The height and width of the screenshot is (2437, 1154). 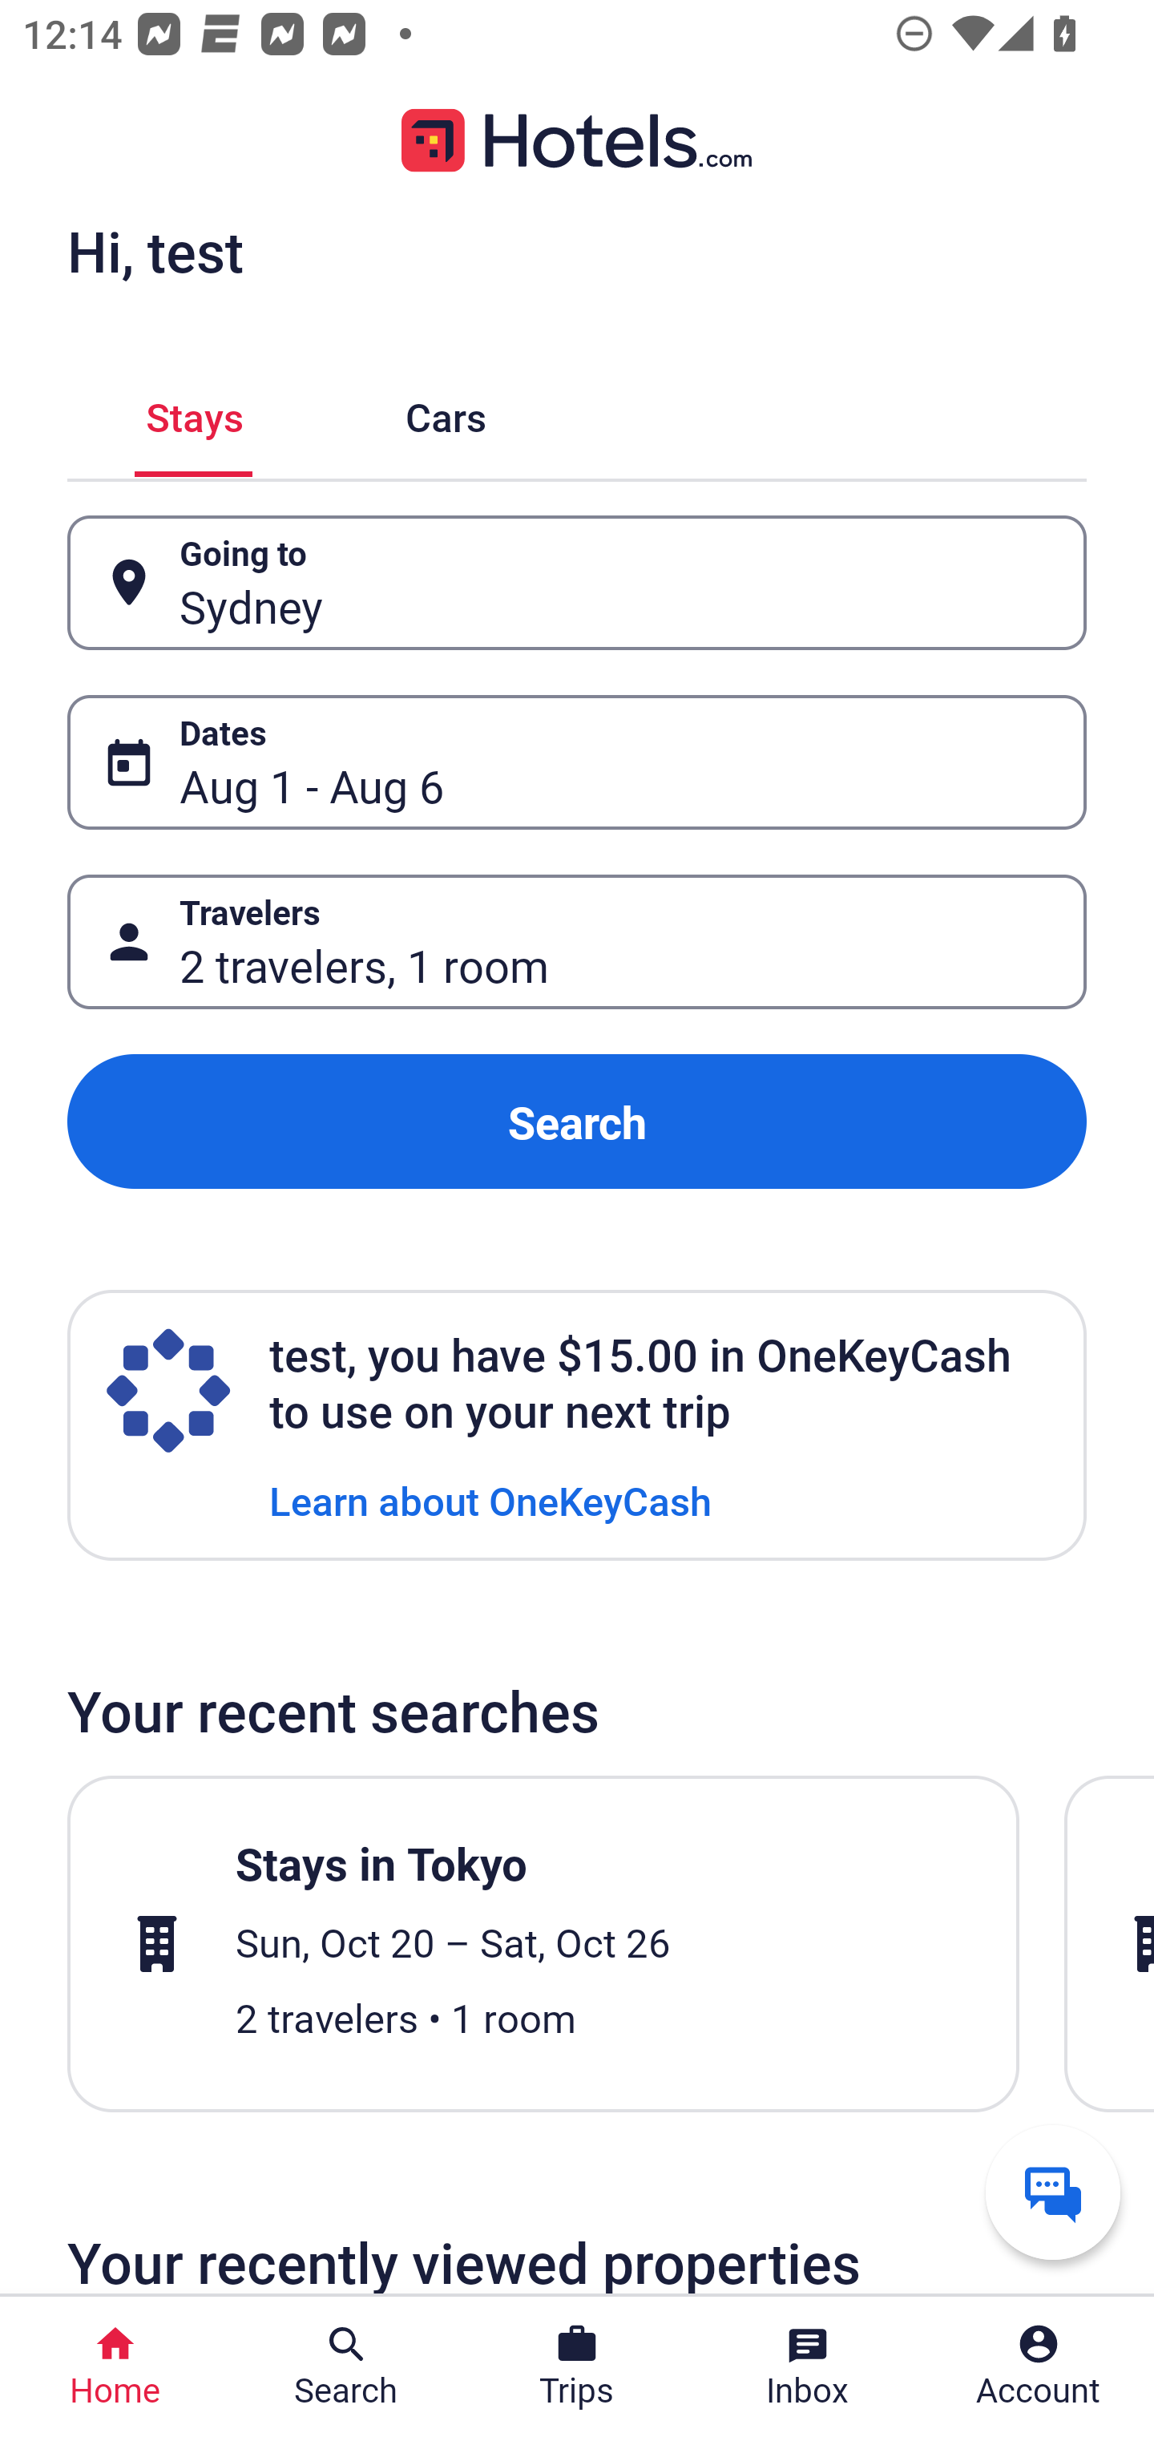 I want to click on Cars, so click(x=446, y=412).